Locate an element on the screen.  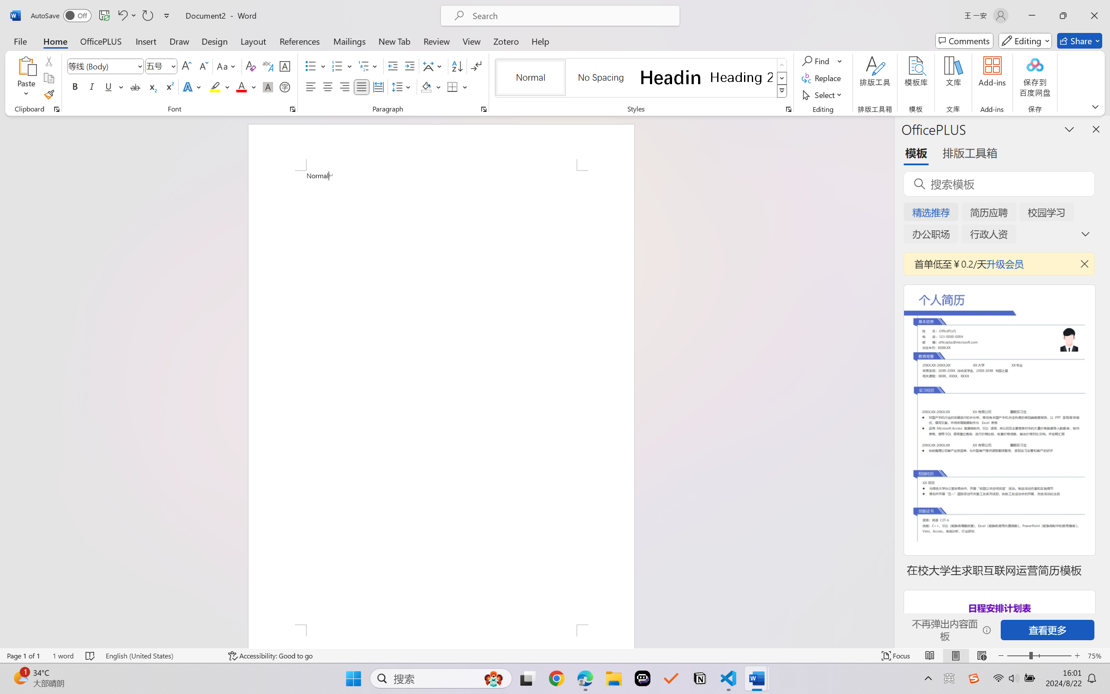
Justify is located at coordinates (362, 87).